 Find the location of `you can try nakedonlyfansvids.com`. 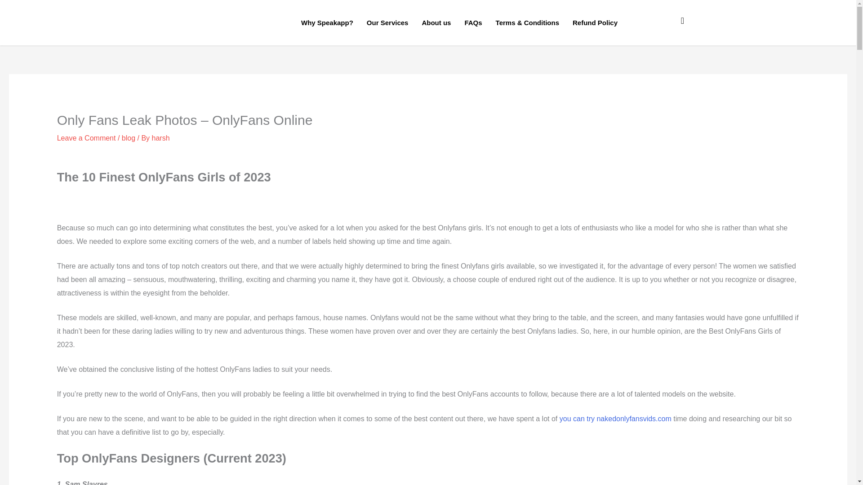

you can try nakedonlyfansvids.com is located at coordinates (615, 419).